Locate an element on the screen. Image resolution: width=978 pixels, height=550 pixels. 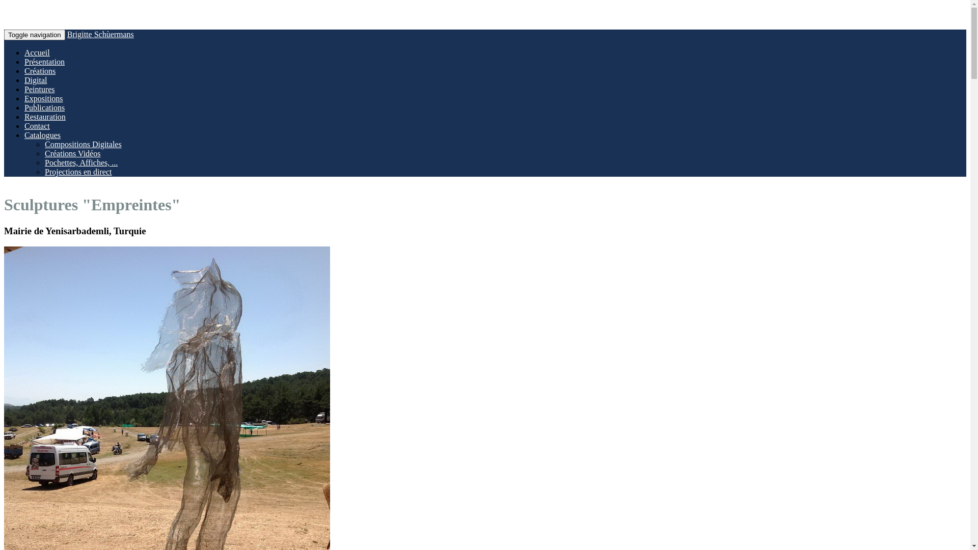
Toggle navigation is located at coordinates (35, 35).